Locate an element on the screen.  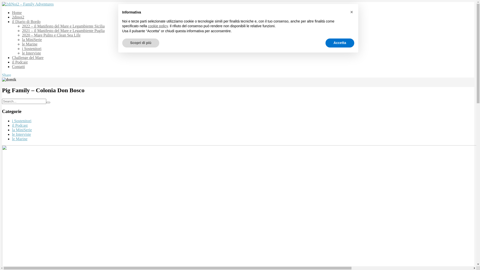
la MiniSerie is located at coordinates (32, 39).